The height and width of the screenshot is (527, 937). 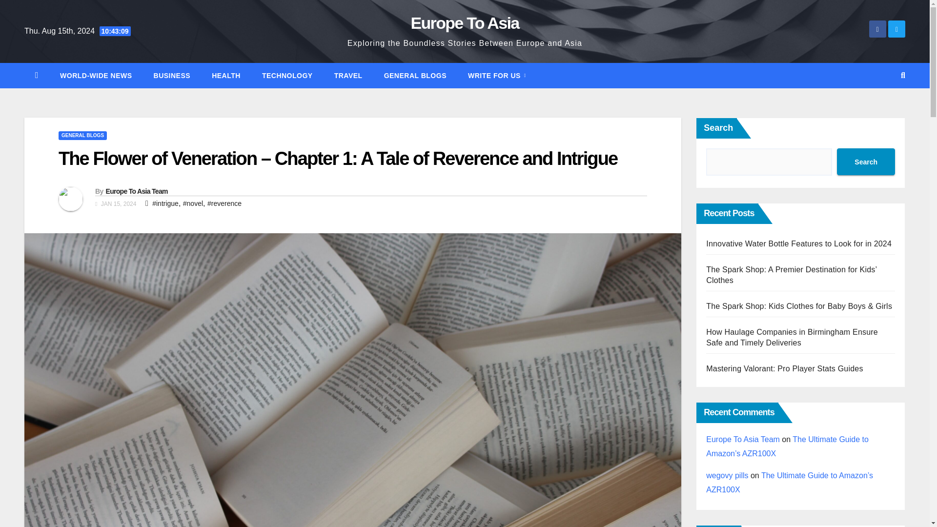 I want to click on GENERAL BLOGS, so click(x=82, y=136).